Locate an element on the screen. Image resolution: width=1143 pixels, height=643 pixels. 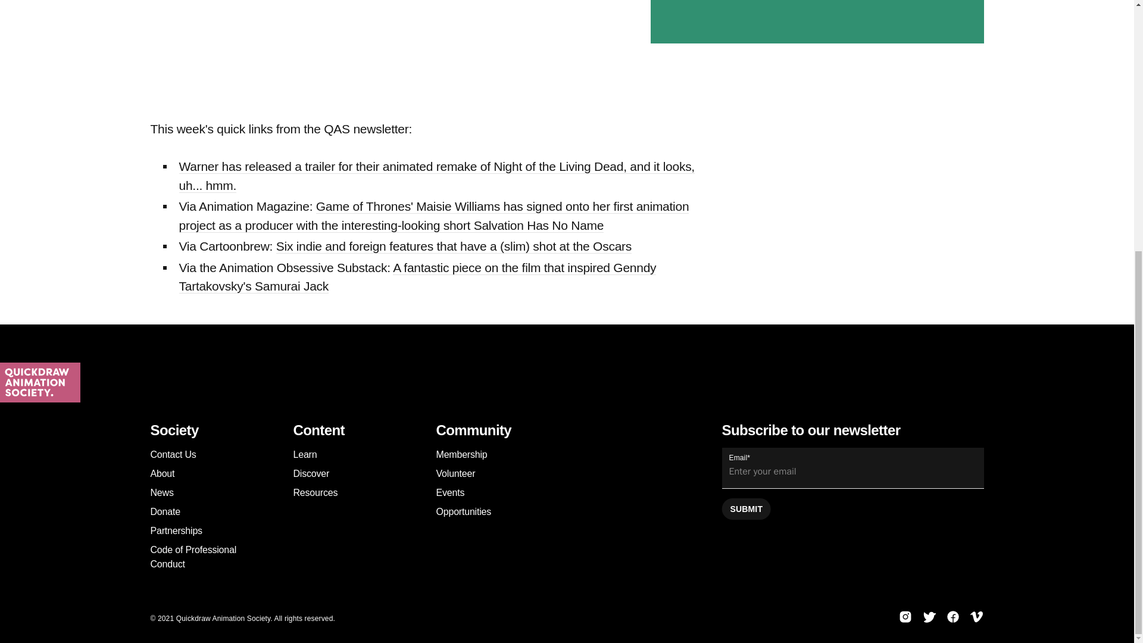
Discover is located at coordinates (311, 473).